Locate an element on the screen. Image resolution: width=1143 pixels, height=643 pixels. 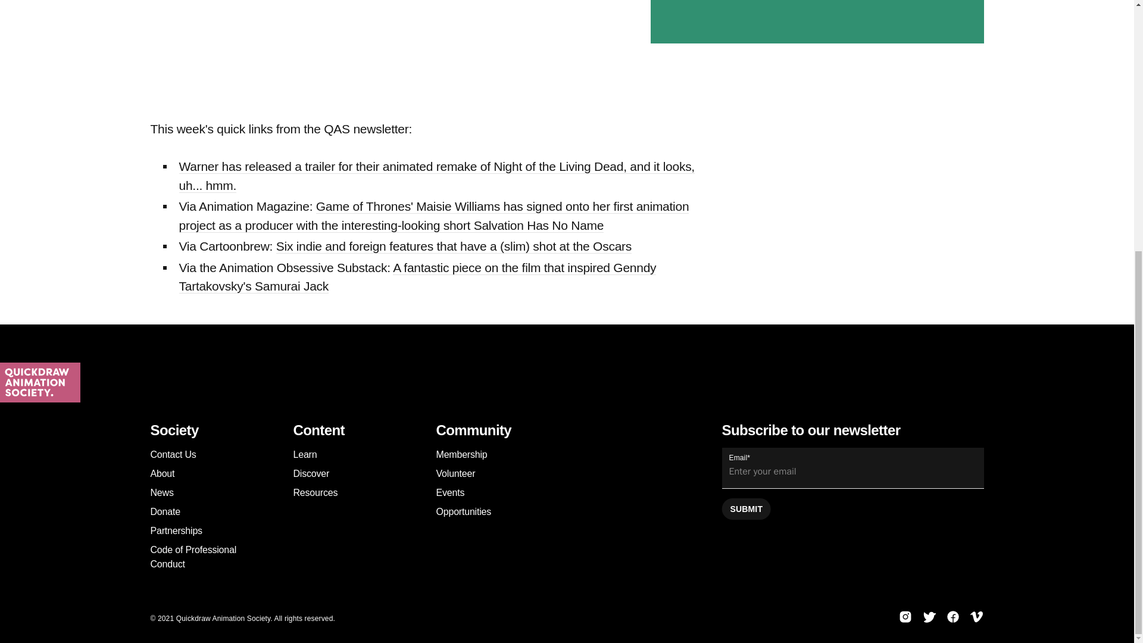
Discover is located at coordinates (311, 473).